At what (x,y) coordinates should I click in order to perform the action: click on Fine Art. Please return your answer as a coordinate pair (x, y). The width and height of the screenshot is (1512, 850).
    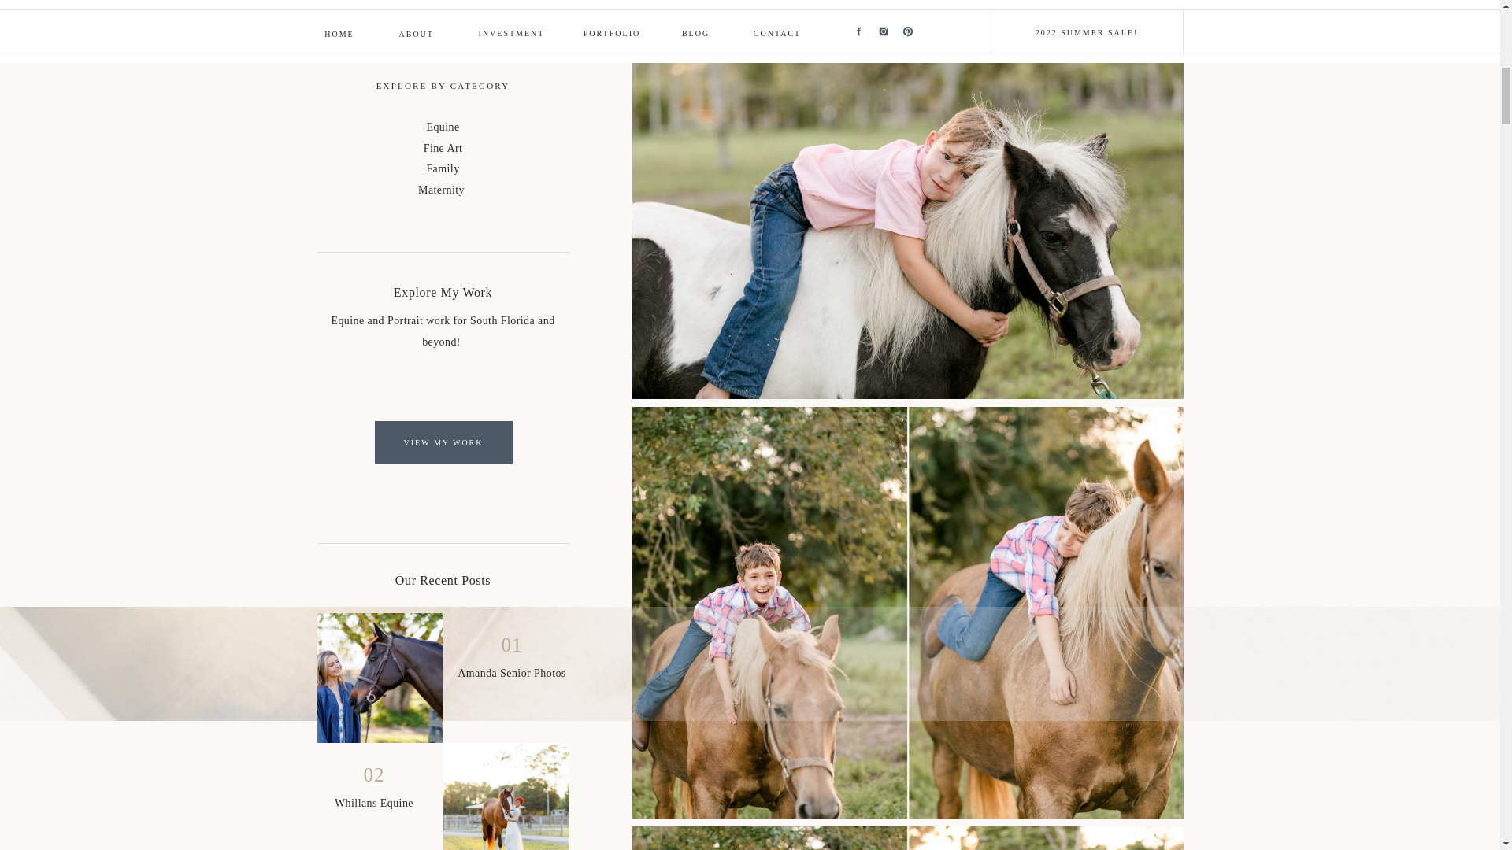
    Looking at the image, I should click on (443, 148).